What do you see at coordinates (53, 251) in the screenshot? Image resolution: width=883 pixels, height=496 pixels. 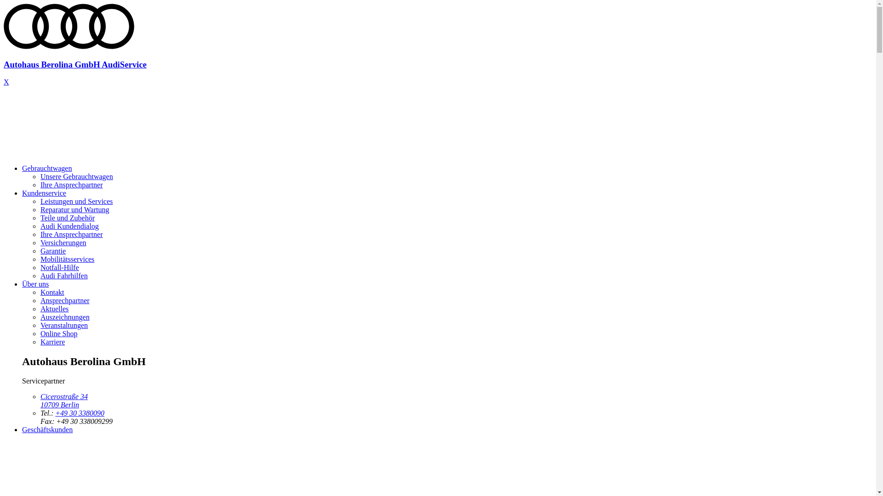 I see `Garantie` at bounding box center [53, 251].